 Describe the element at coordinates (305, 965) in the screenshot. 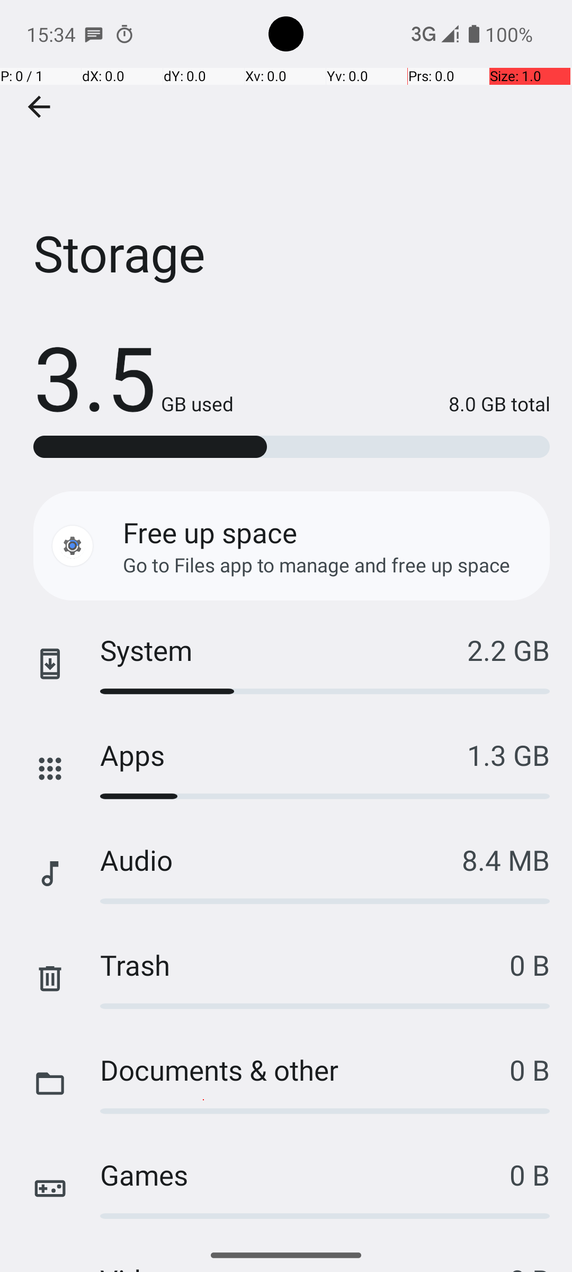

I see `Trash` at that location.